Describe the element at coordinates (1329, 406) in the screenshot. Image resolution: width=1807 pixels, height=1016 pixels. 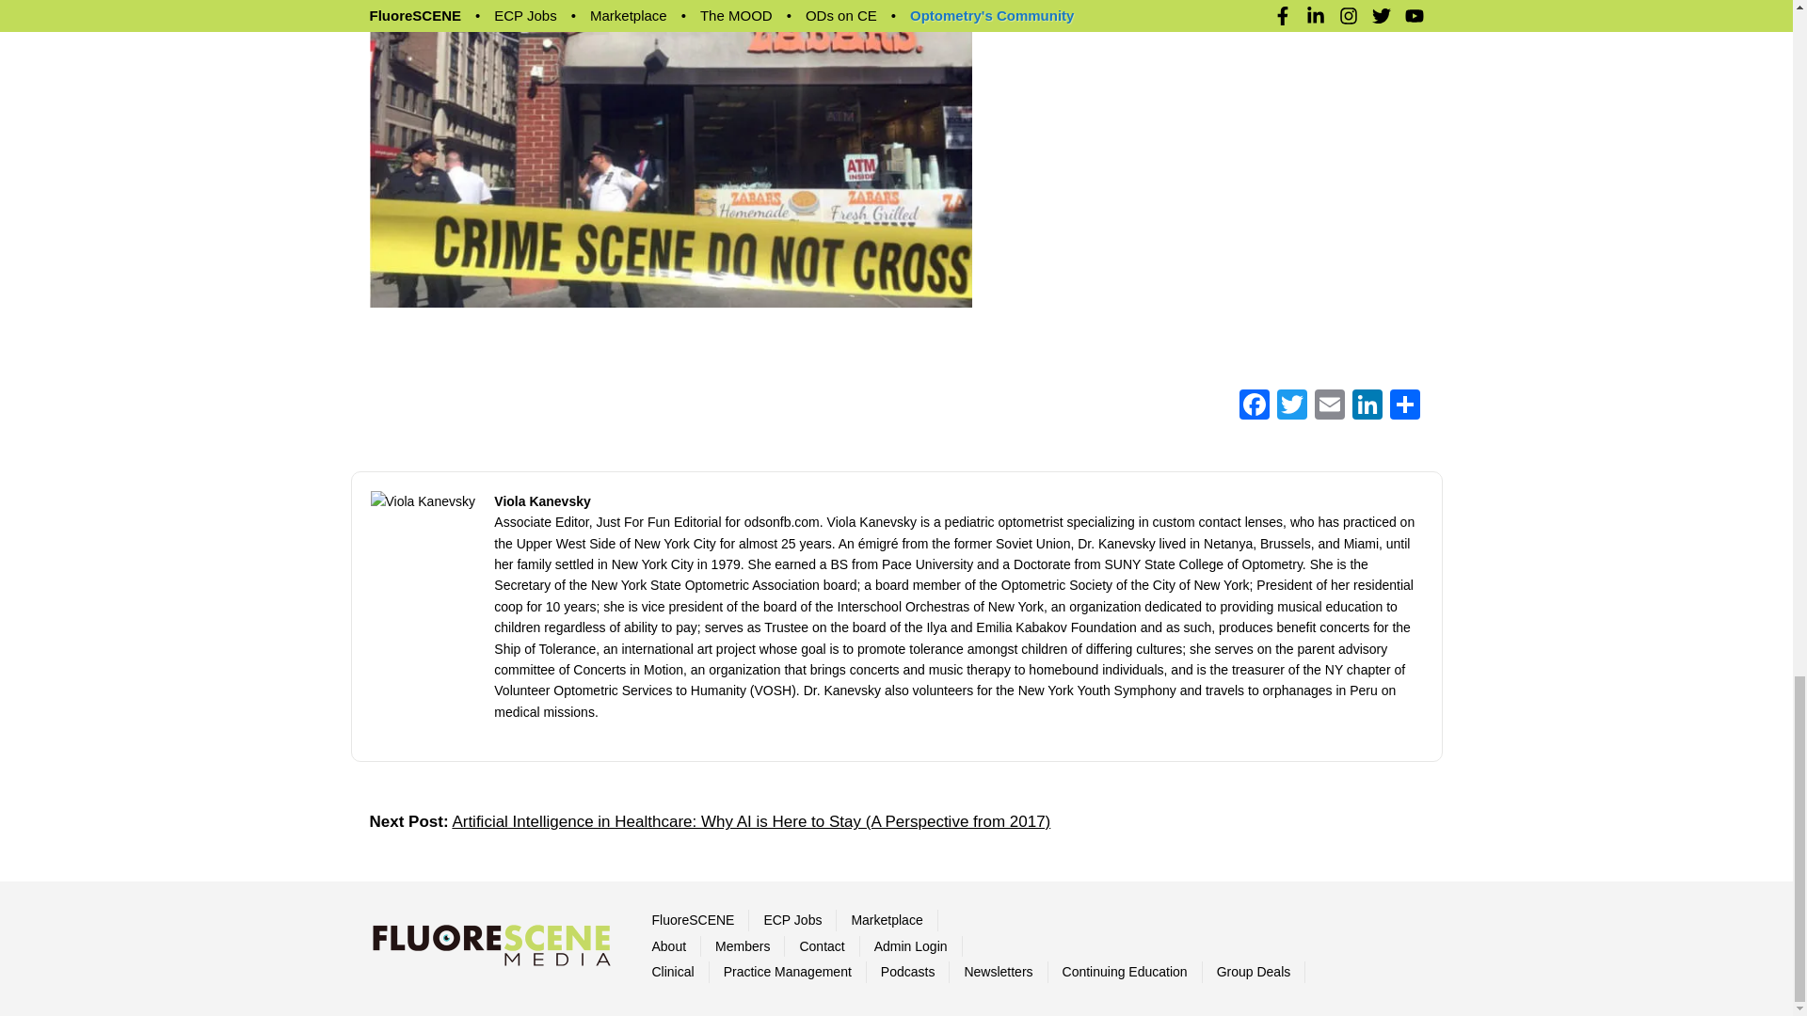
I see `Email` at that location.